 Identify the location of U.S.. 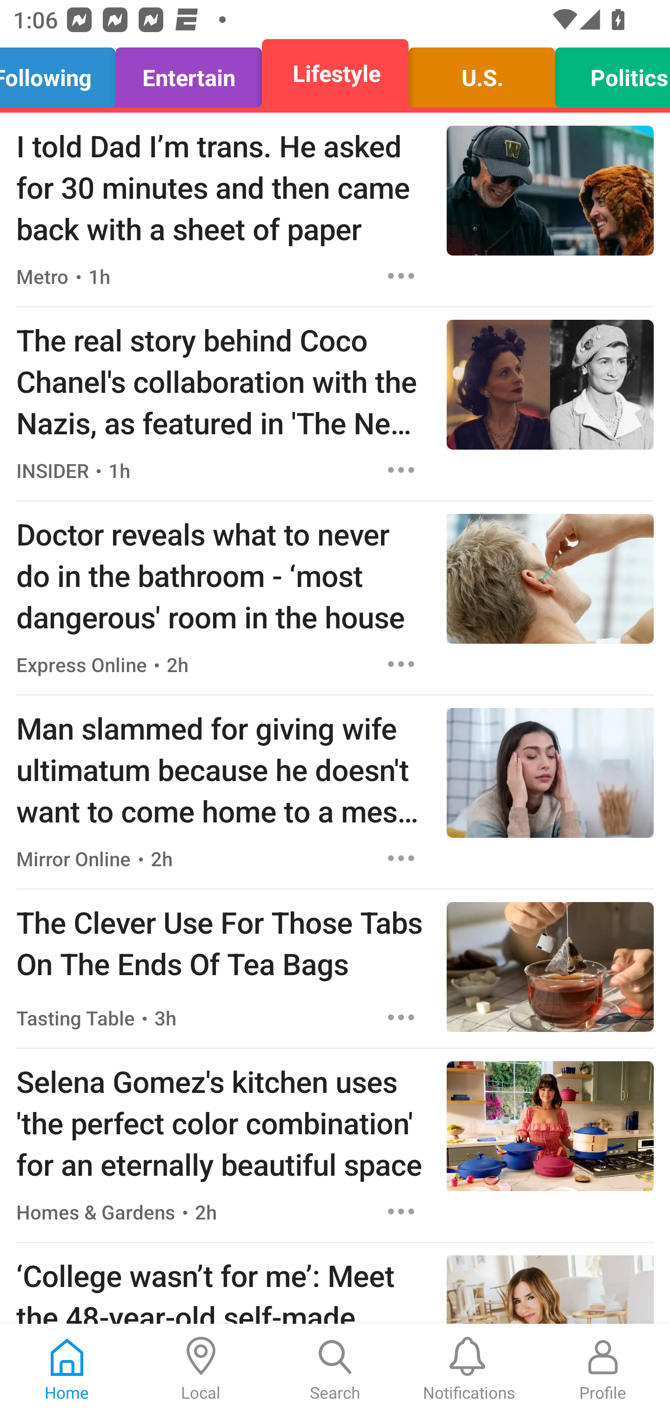
(481, 74).